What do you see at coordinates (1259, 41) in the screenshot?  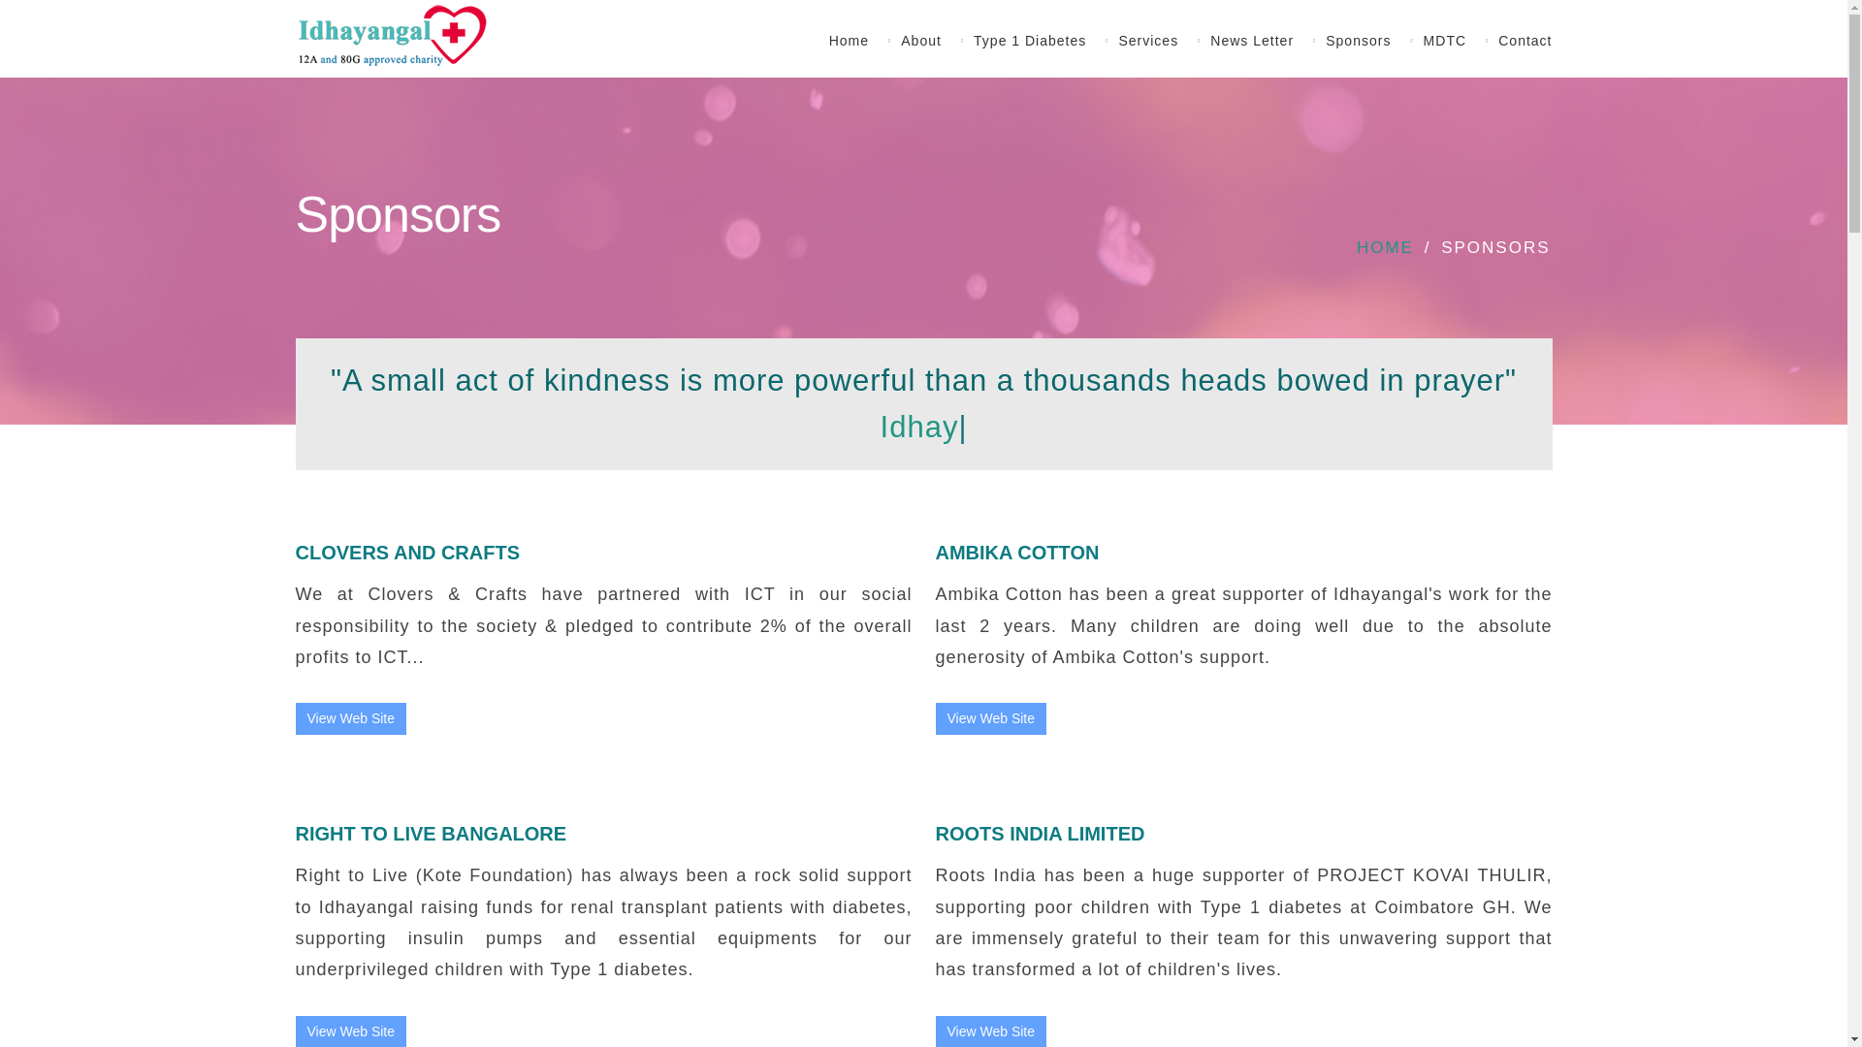 I see `News Letter` at bounding box center [1259, 41].